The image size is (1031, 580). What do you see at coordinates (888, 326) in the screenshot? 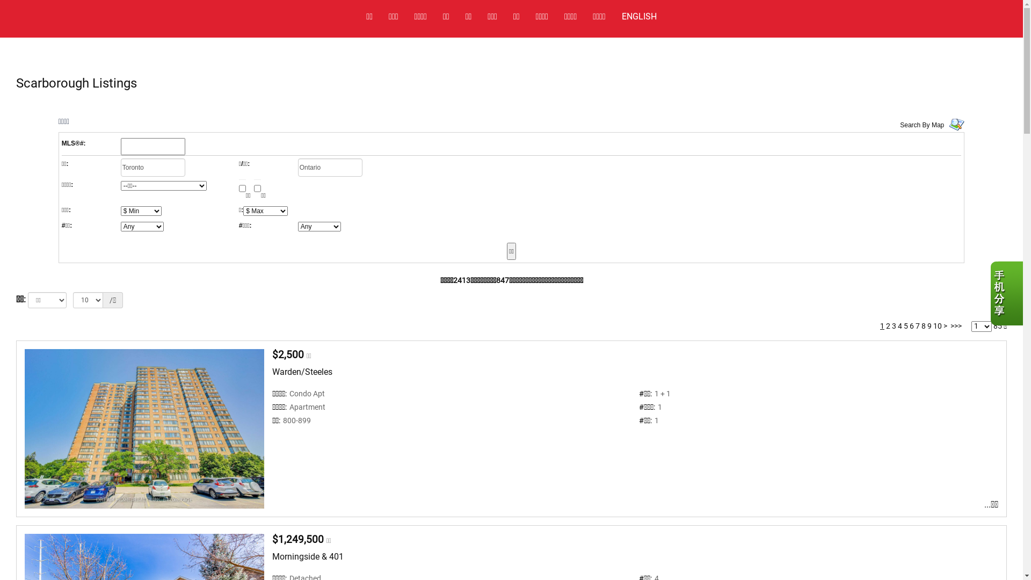
I see `2` at bounding box center [888, 326].